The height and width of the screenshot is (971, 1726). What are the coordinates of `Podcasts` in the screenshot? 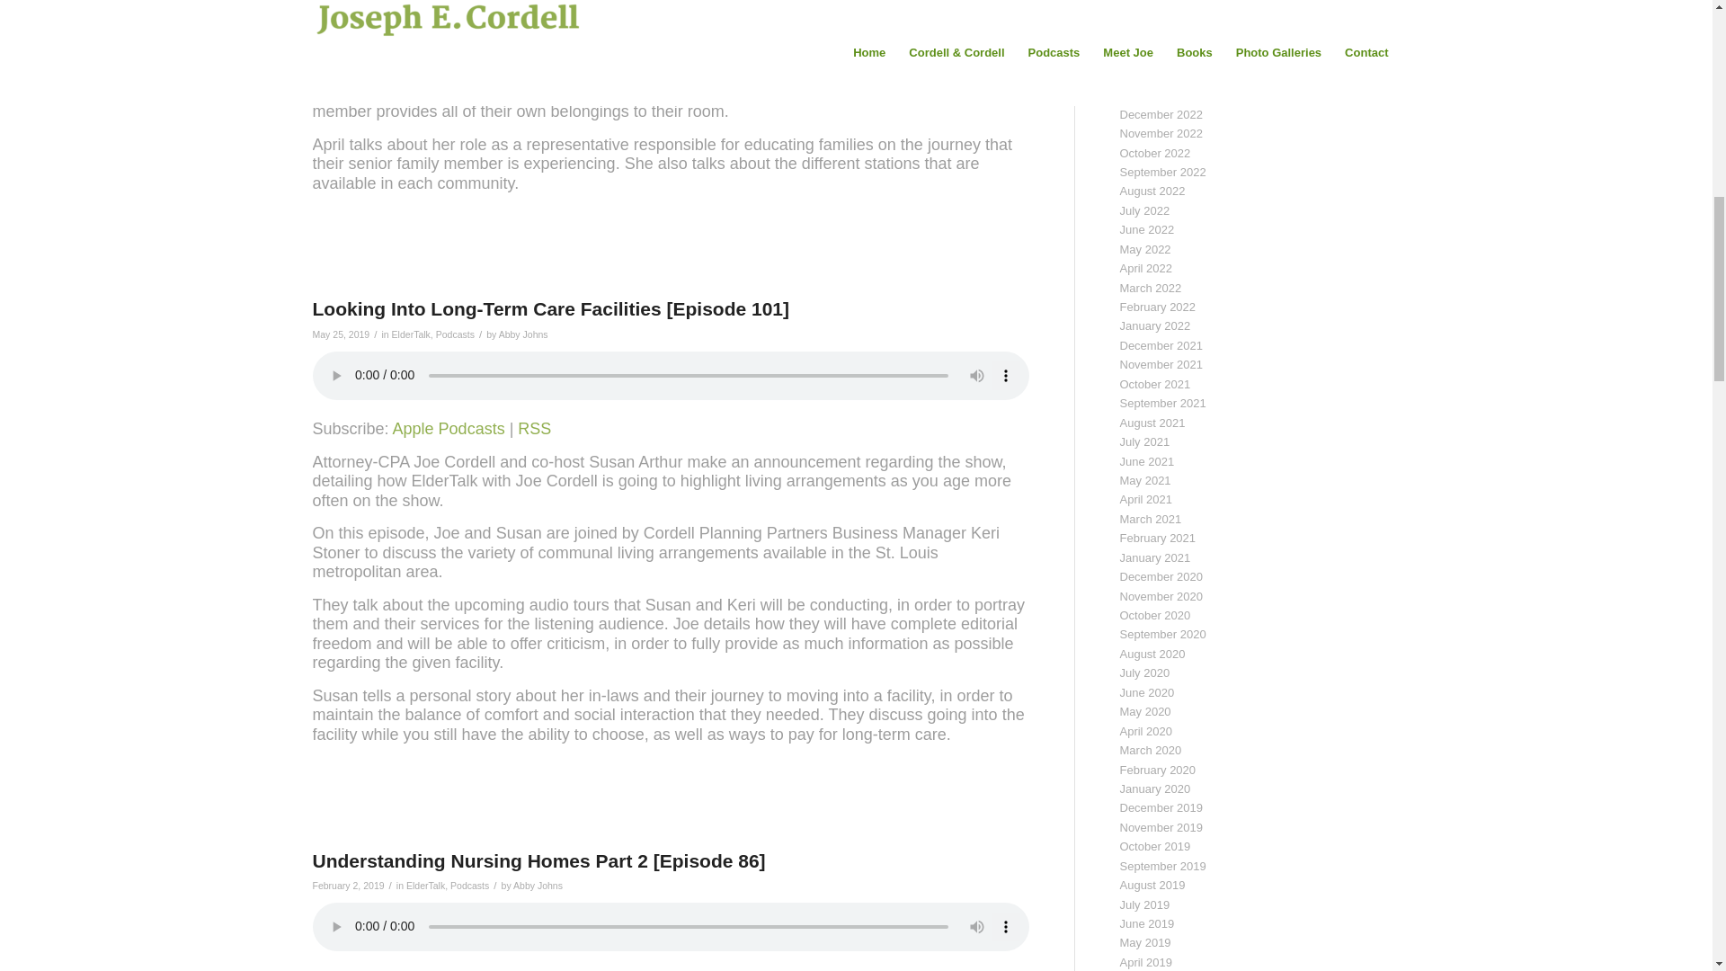 It's located at (455, 334).